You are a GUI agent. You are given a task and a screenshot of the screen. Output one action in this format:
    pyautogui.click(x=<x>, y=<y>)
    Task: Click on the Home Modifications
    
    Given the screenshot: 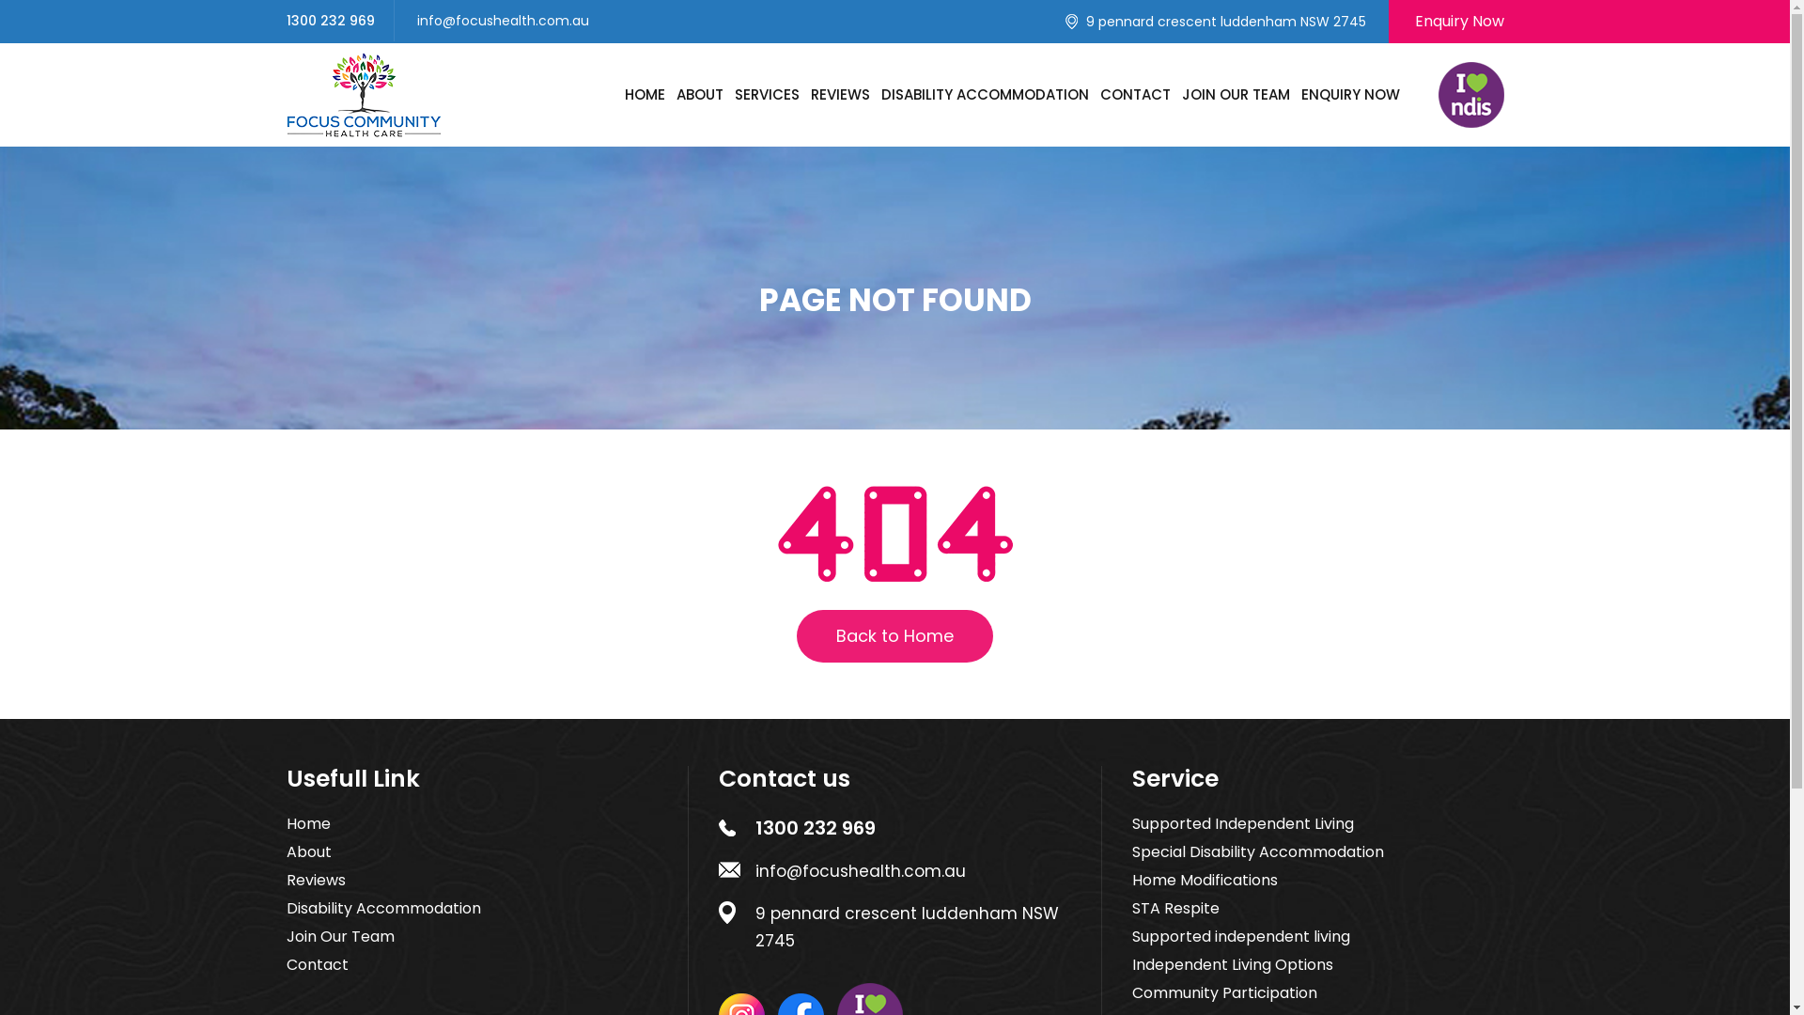 What is the action you would take?
    pyautogui.click(x=1205, y=881)
    